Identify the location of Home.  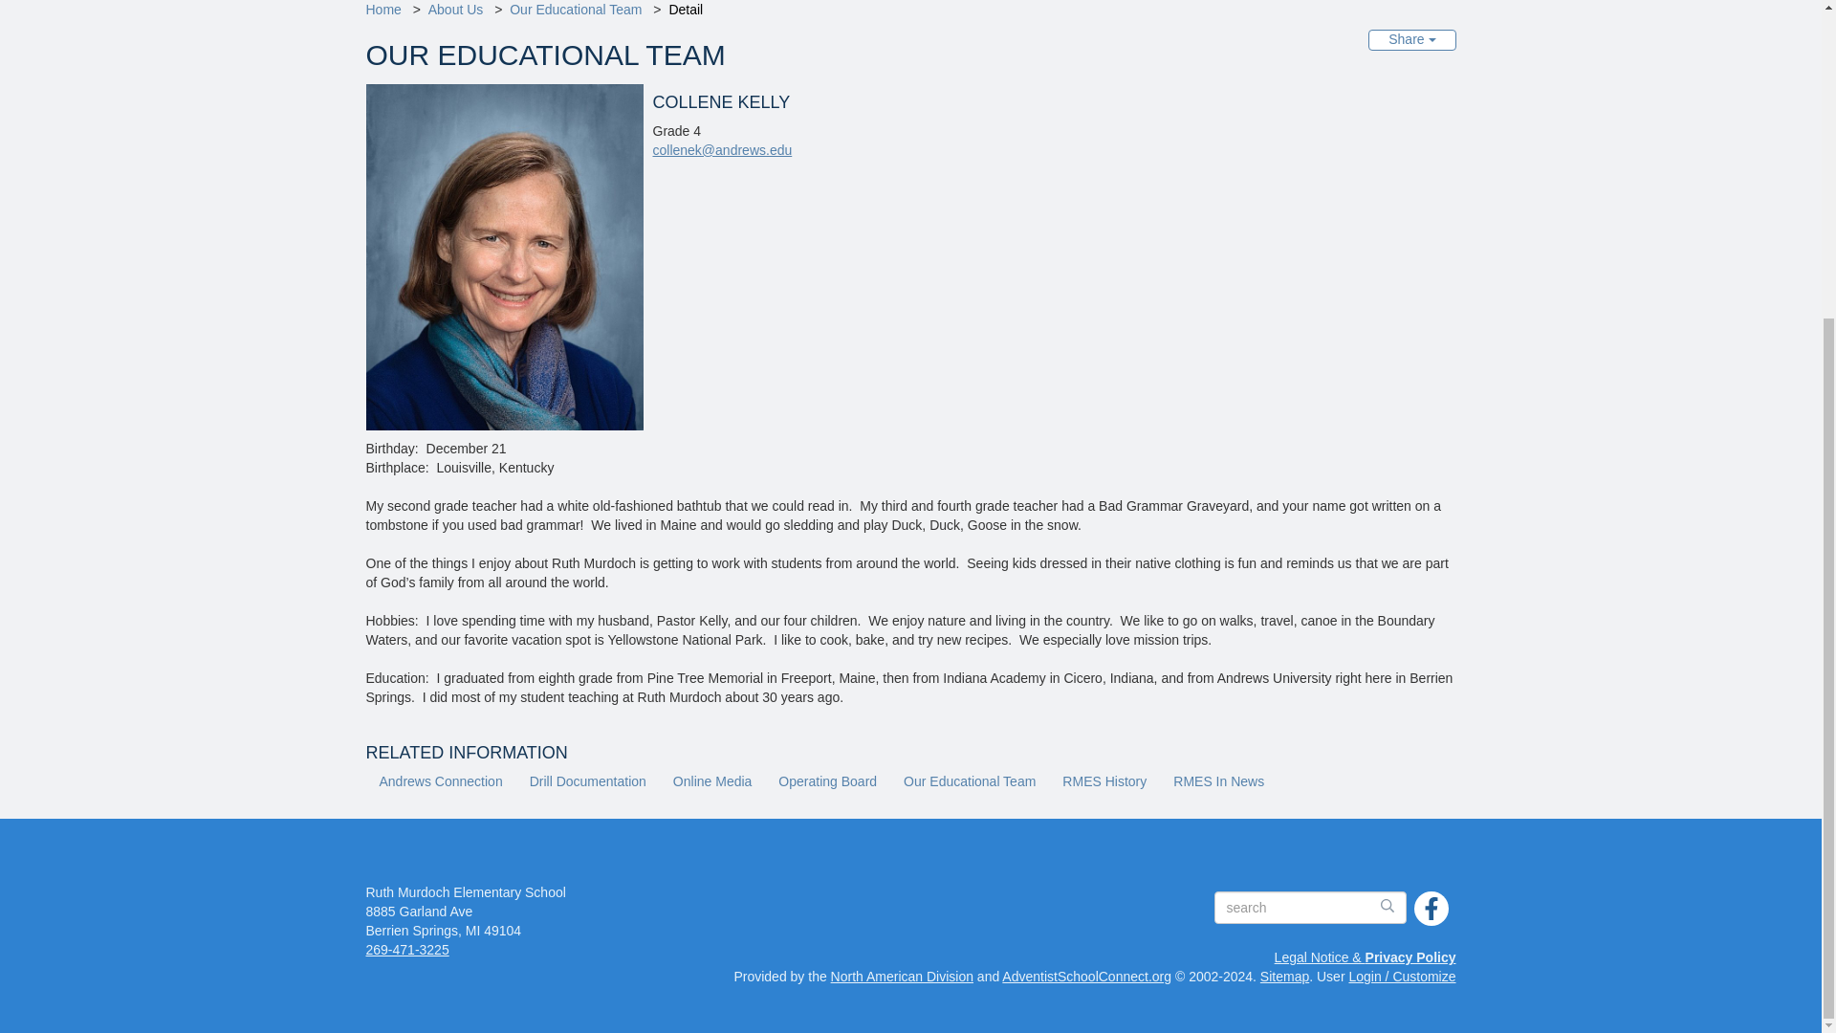
(382, 10).